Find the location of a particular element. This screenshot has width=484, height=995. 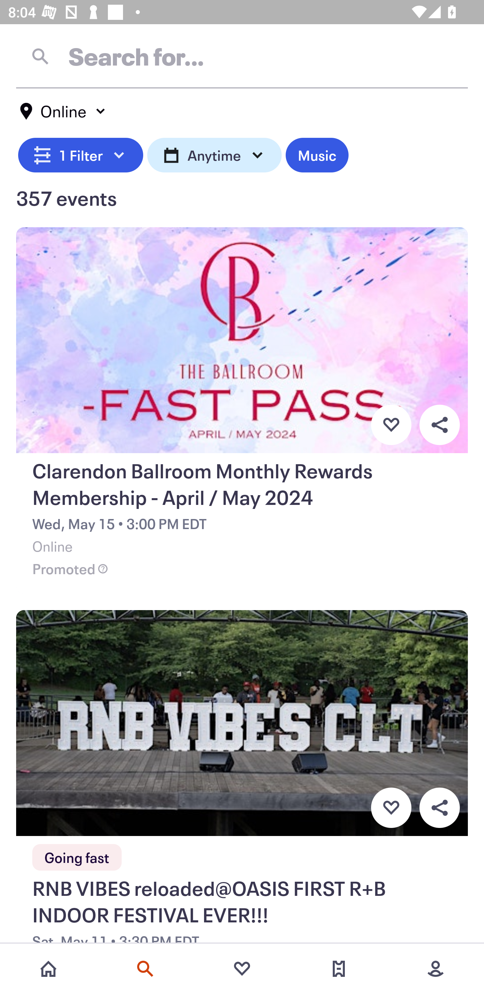

Home is located at coordinates (48, 969).